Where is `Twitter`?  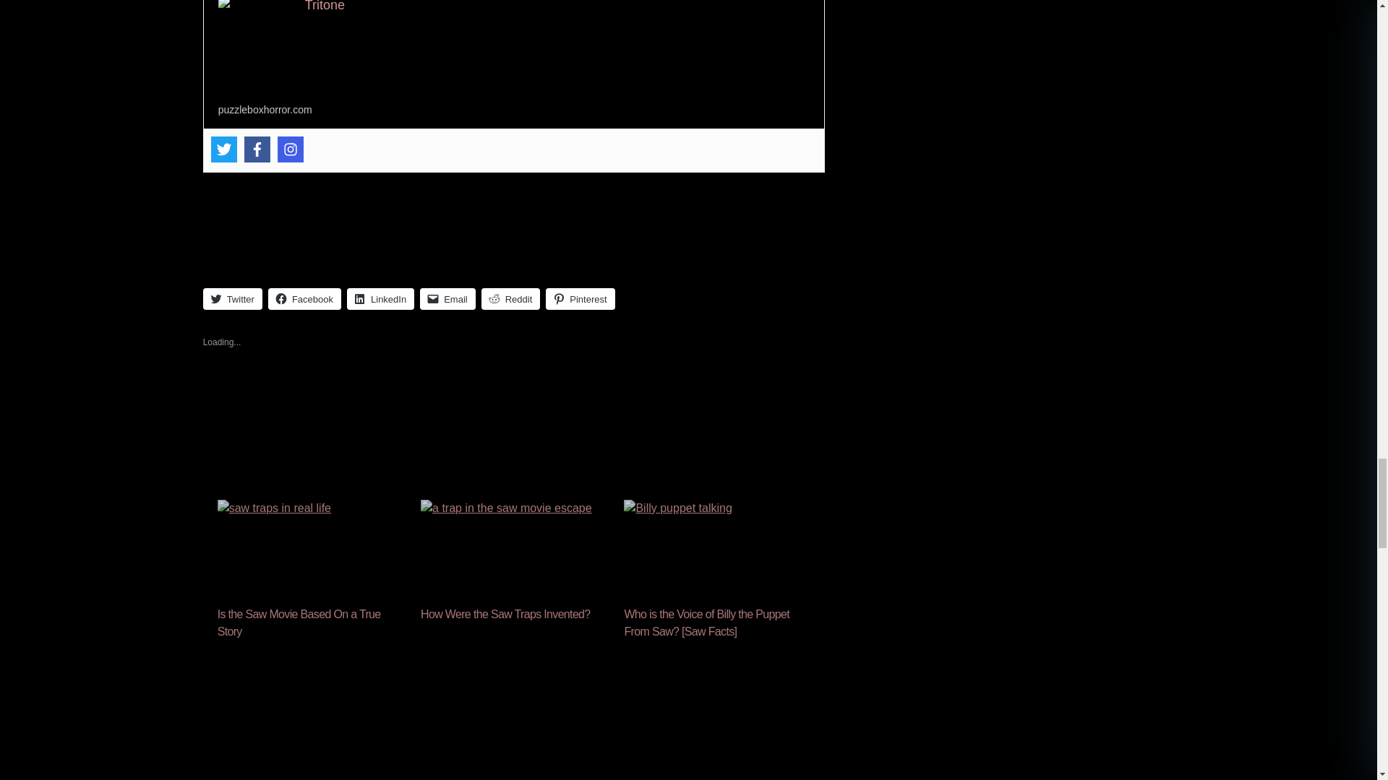
Twitter is located at coordinates (224, 149).